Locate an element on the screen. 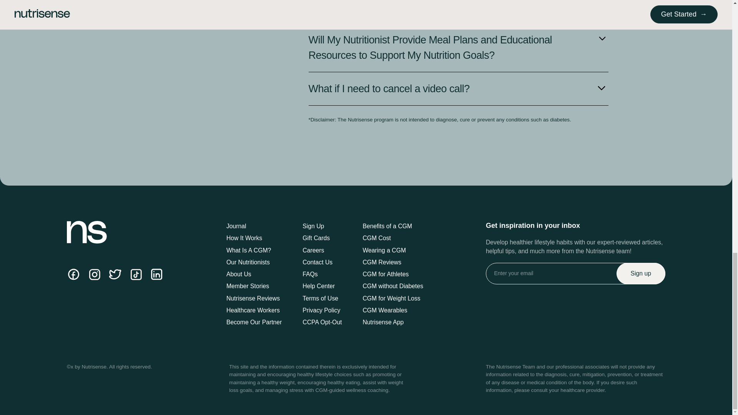  Nutrisense Reviews is located at coordinates (254, 298).